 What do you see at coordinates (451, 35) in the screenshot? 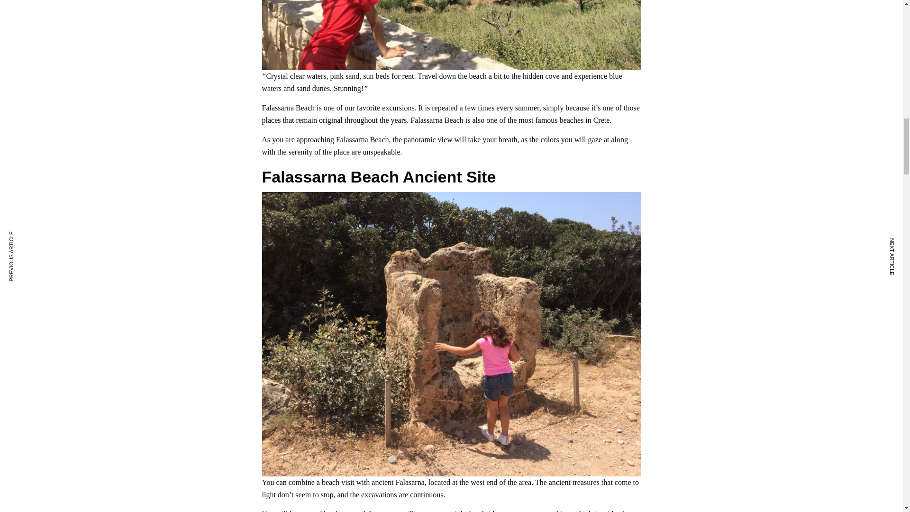
I see `Mayday at Falassarna Beach in Crete 2` at bounding box center [451, 35].